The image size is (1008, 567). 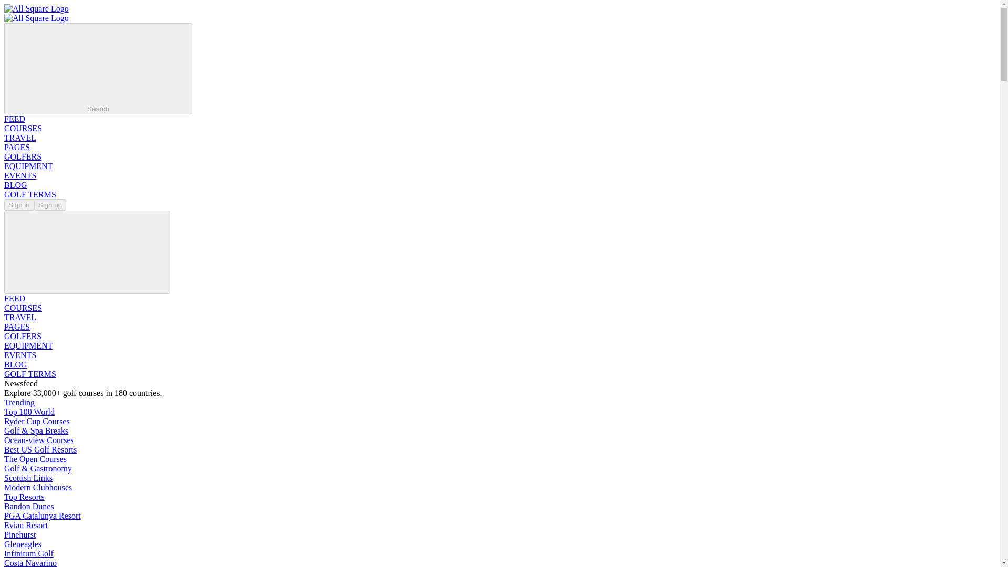 I want to click on GOLF TERMS, so click(x=30, y=194).